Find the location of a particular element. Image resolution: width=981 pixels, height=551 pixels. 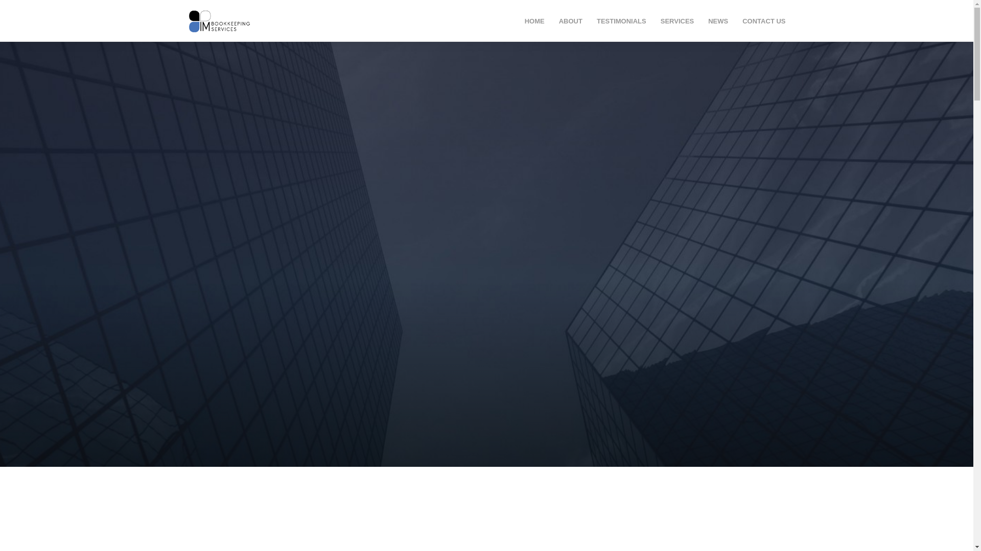

NEWS is located at coordinates (718, 21).